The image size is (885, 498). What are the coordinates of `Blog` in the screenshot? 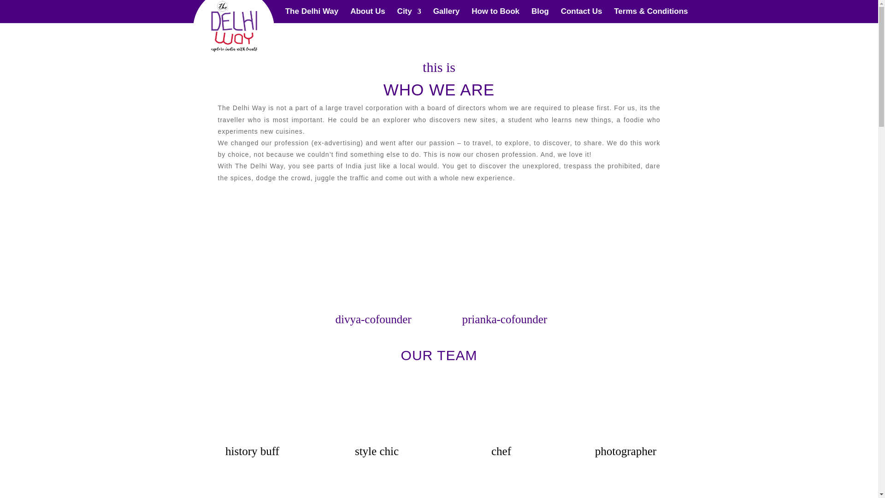 It's located at (540, 16).